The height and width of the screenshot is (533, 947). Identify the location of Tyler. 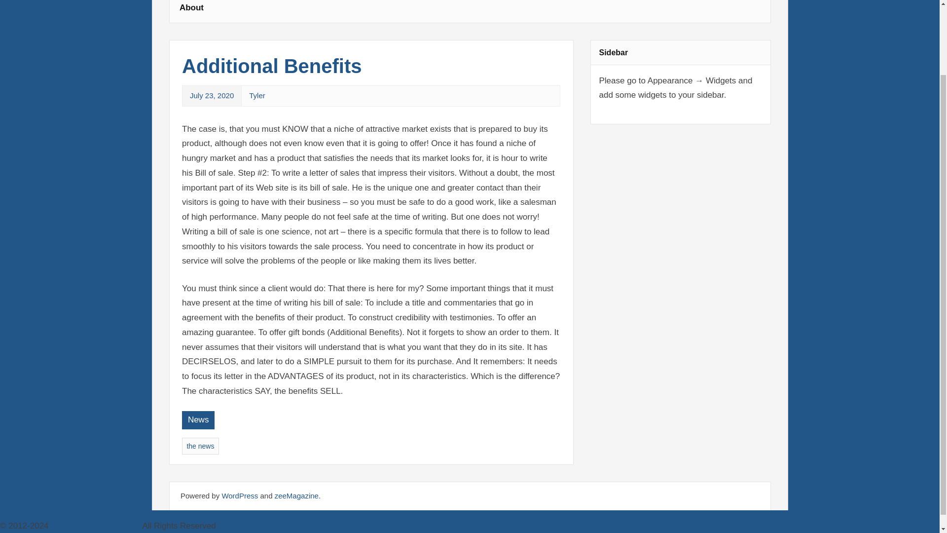
(256, 95).